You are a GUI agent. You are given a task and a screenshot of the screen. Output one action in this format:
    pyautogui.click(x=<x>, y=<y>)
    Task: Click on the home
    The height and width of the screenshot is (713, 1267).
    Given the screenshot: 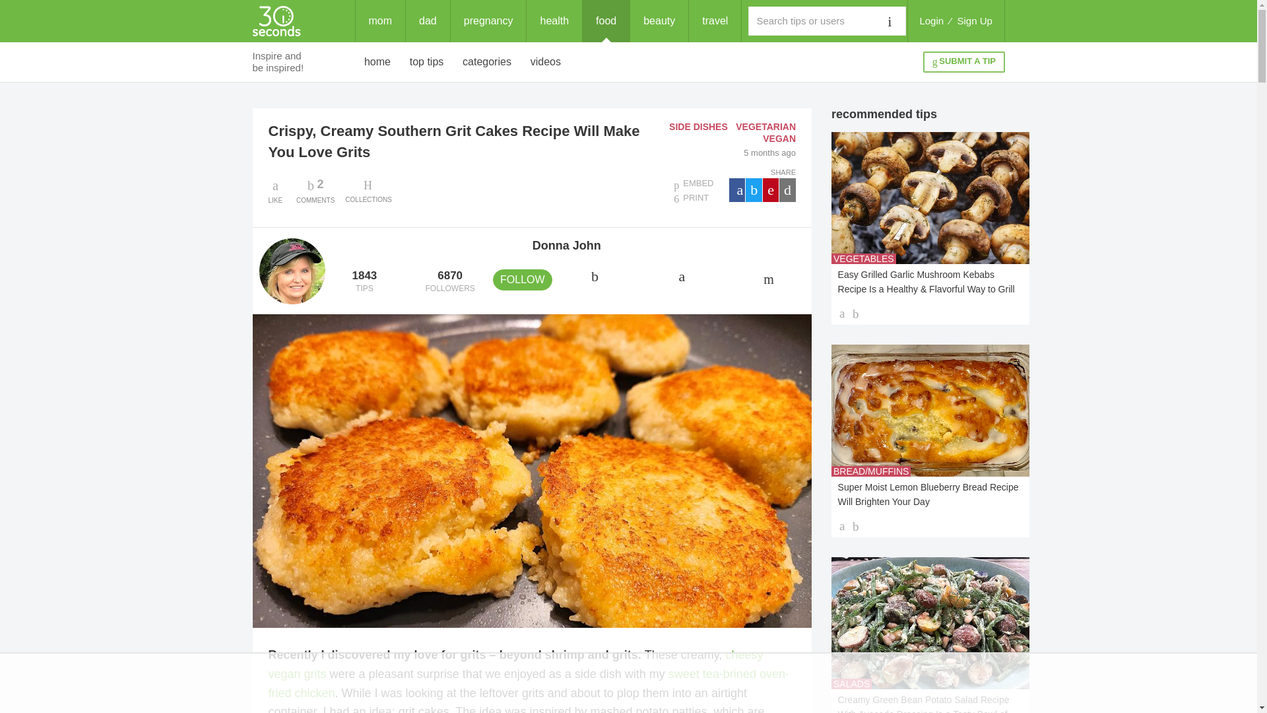 What is the action you would take?
    pyautogui.click(x=377, y=62)
    